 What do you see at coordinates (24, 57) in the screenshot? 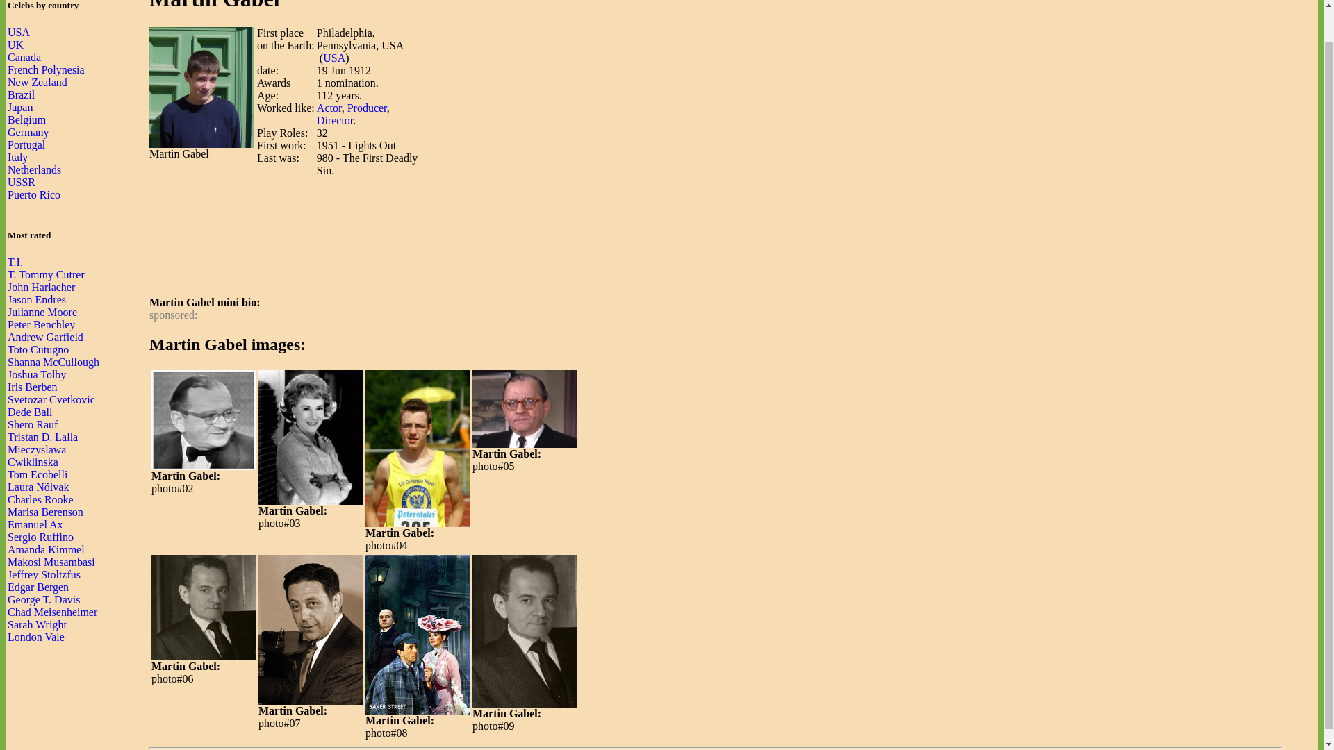
I see `Canada` at bounding box center [24, 57].